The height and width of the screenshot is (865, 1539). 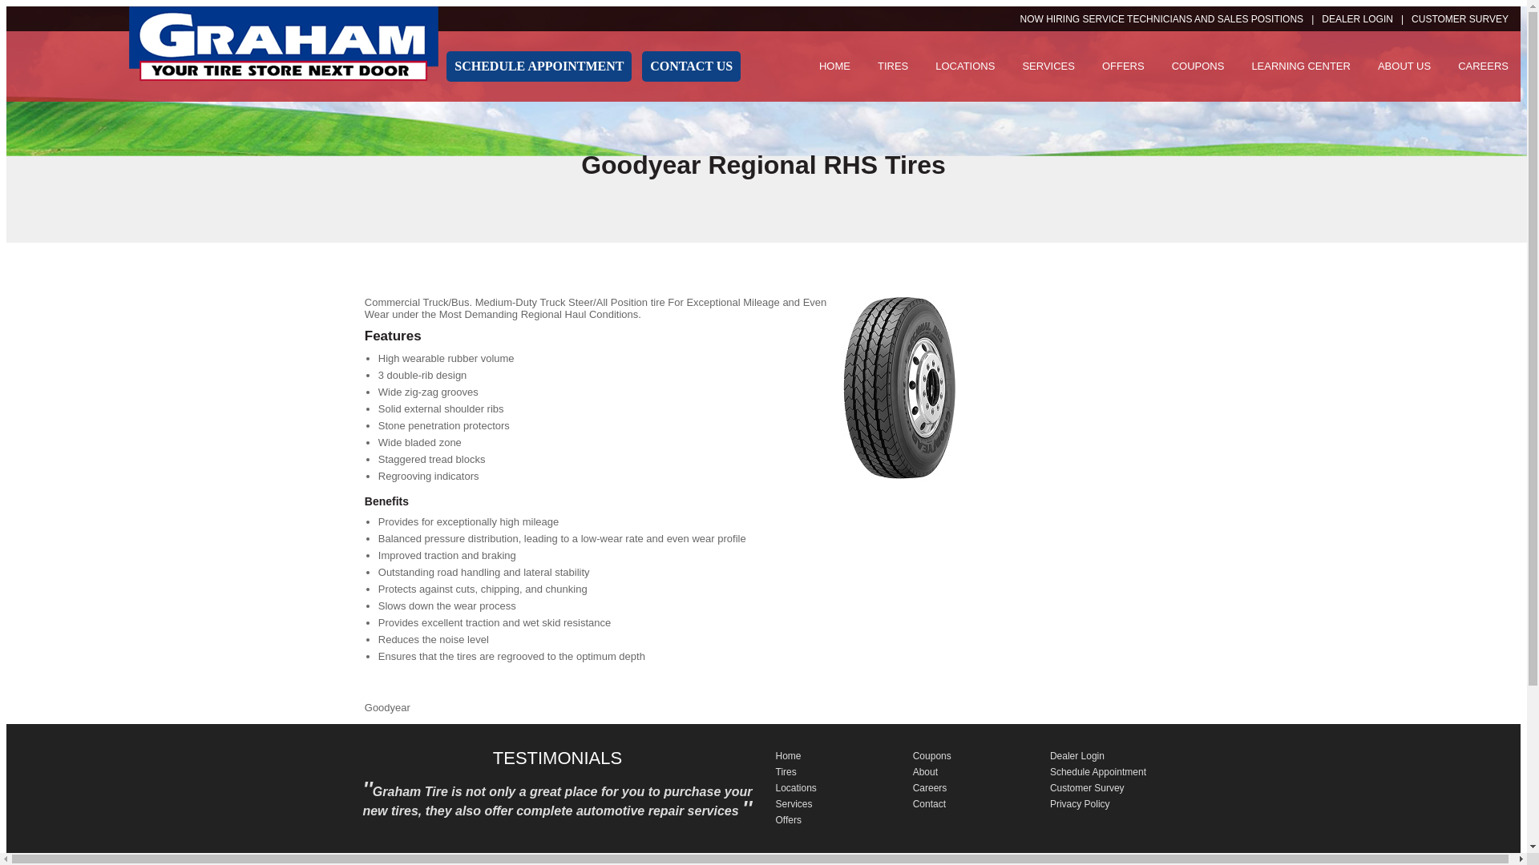 What do you see at coordinates (786, 771) in the screenshot?
I see `Tires` at bounding box center [786, 771].